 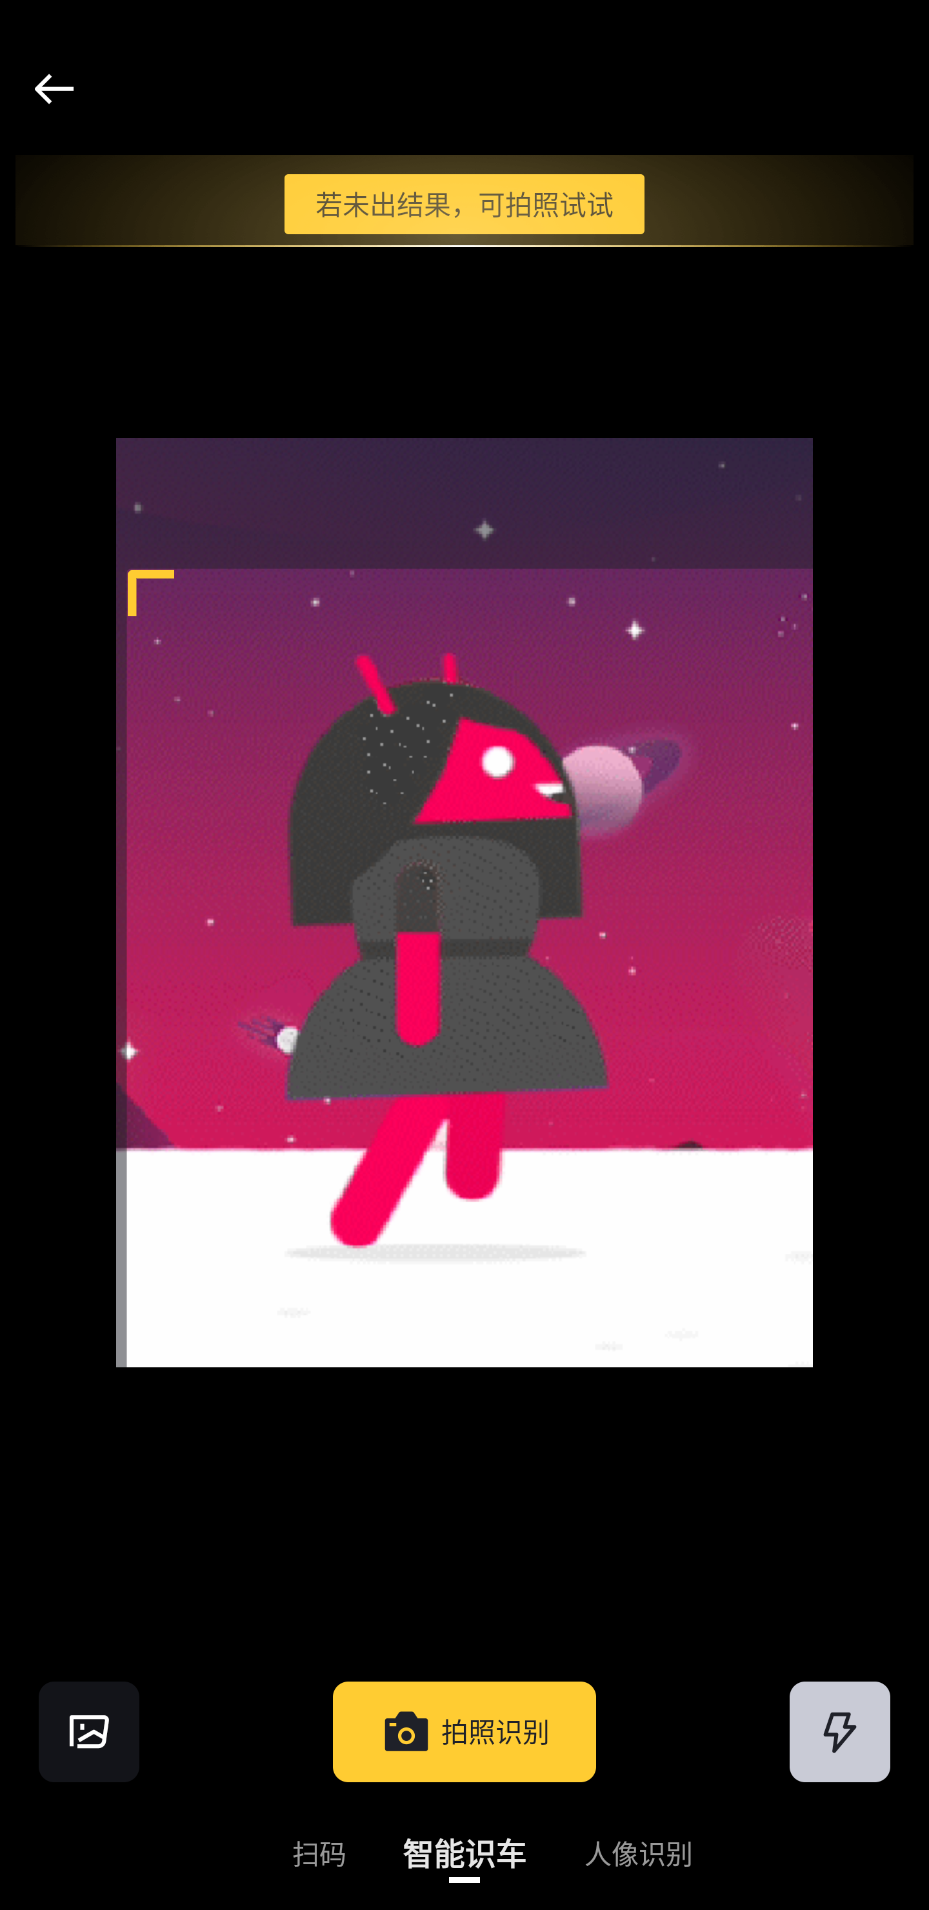 What do you see at coordinates (54, 88) in the screenshot?
I see `` at bounding box center [54, 88].